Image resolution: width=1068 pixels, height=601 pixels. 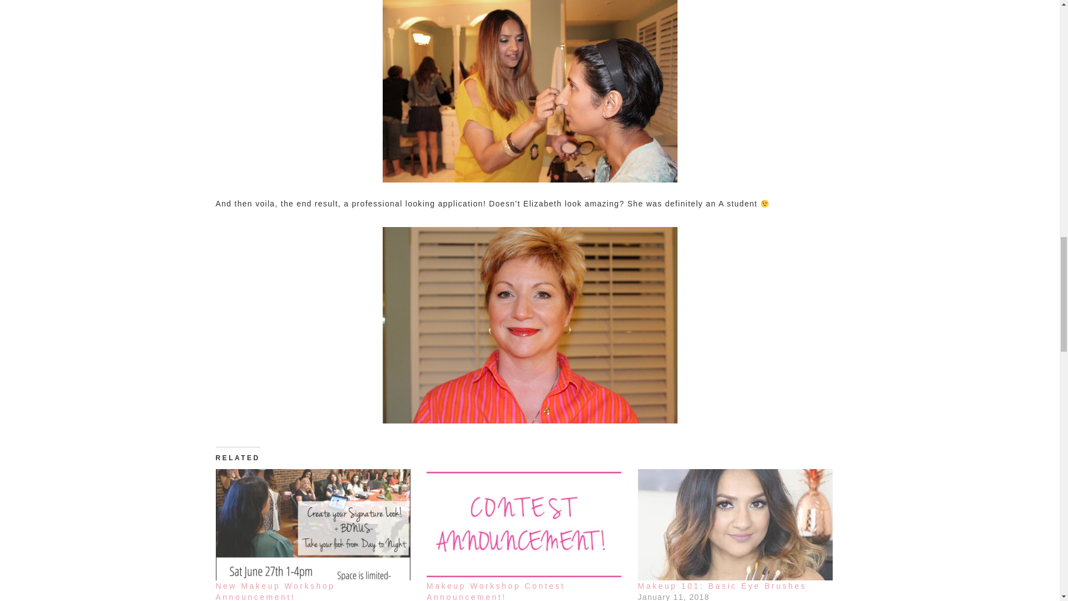 What do you see at coordinates (495, 591) in the screenshot?
I see `Makeup Workshop Contest Announcement!` at bounding box center [495, 591].